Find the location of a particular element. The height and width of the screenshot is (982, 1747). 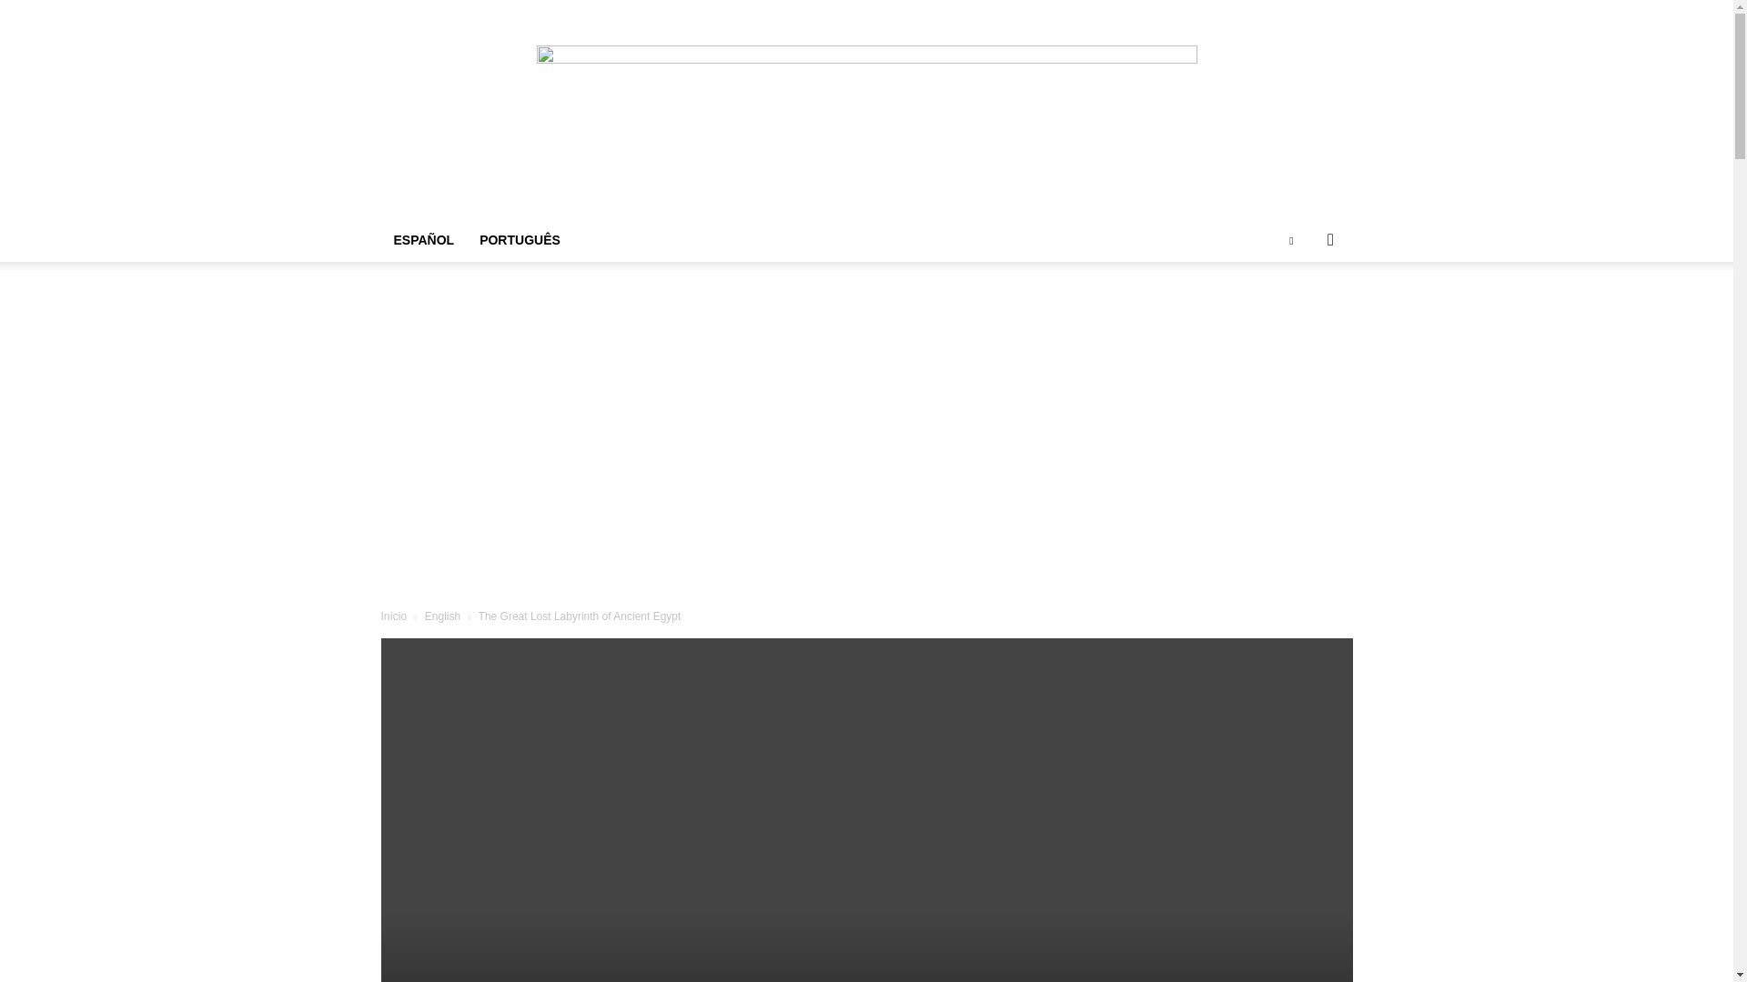

Buscar is located at coordinates (1301, 313).